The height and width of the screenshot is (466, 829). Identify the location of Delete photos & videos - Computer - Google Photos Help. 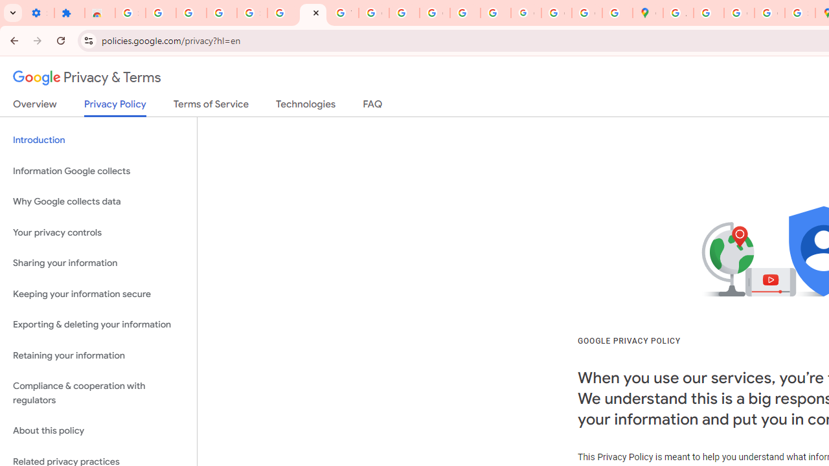
(161, 13).